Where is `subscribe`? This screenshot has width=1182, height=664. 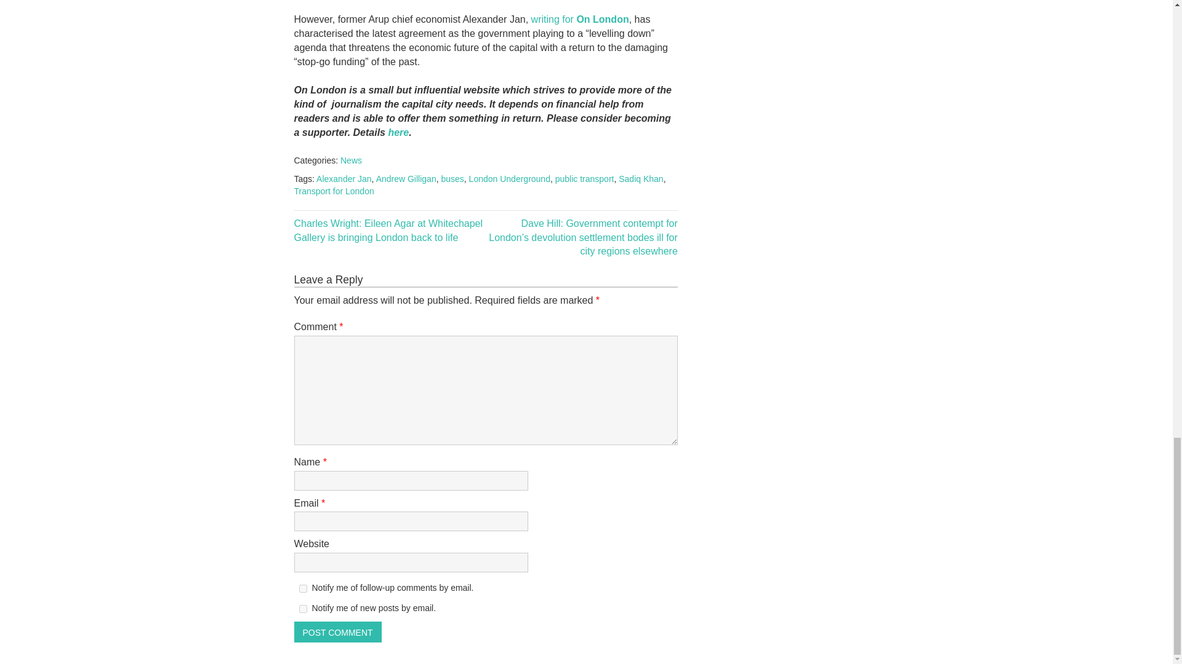
subscribe is located at coordinates (303, 609).